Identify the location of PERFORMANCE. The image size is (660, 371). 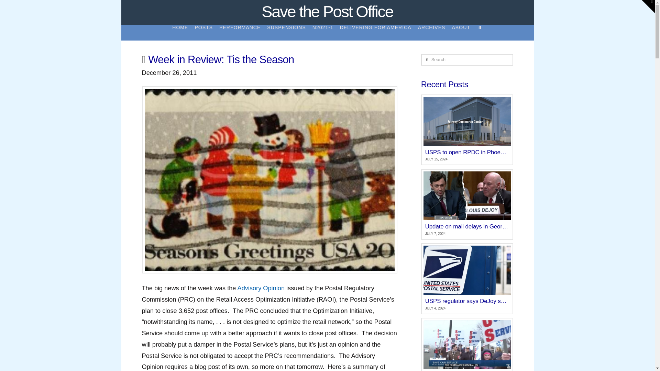
(239, 33).